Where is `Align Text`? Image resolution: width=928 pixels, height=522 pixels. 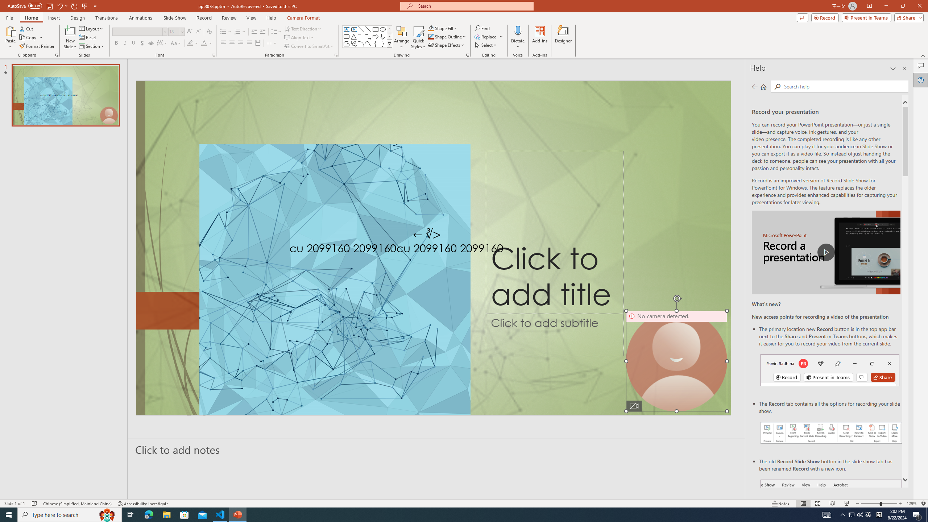
Align Text is located at coordinates (299, 38).